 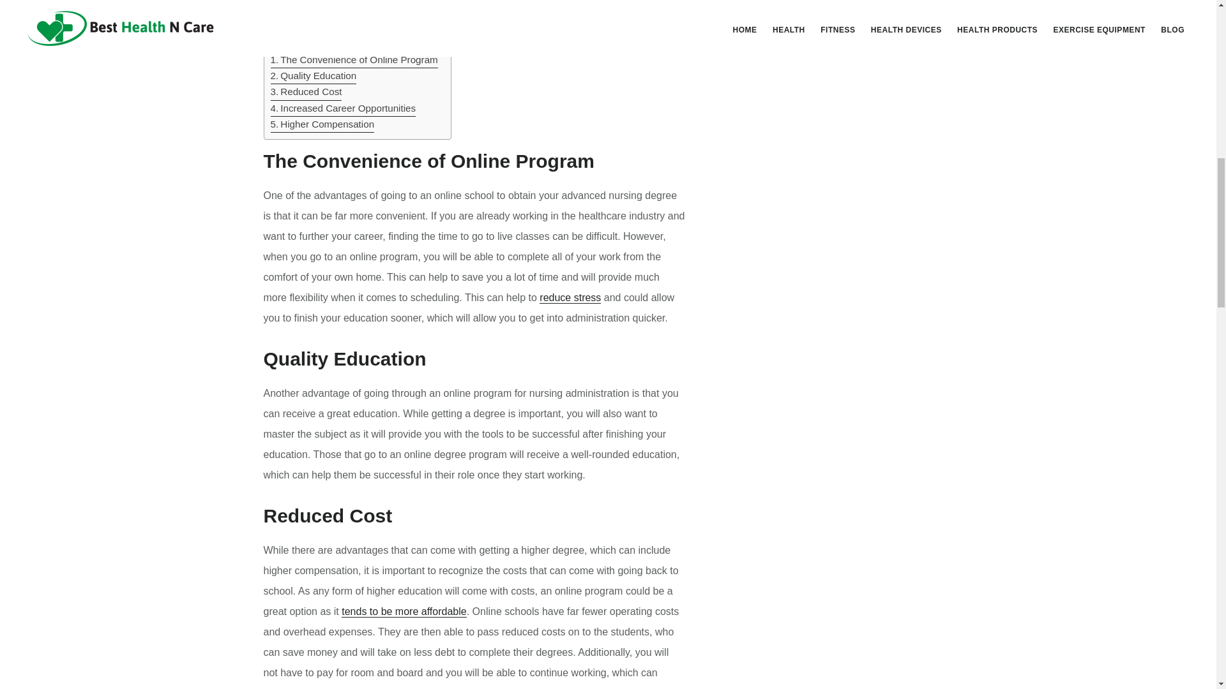 What do you see at coordinates (323, 124) in the screenshot?
I see `Higher Compensation` at bounding box center [323, 124].